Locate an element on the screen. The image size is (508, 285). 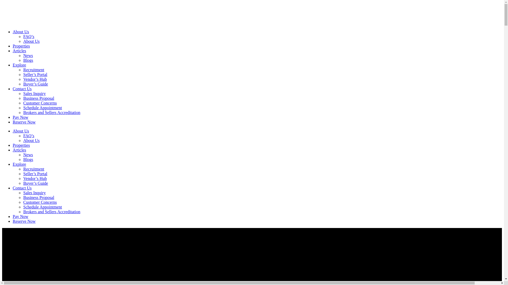
Blogs is located at coordinates (28, 60).